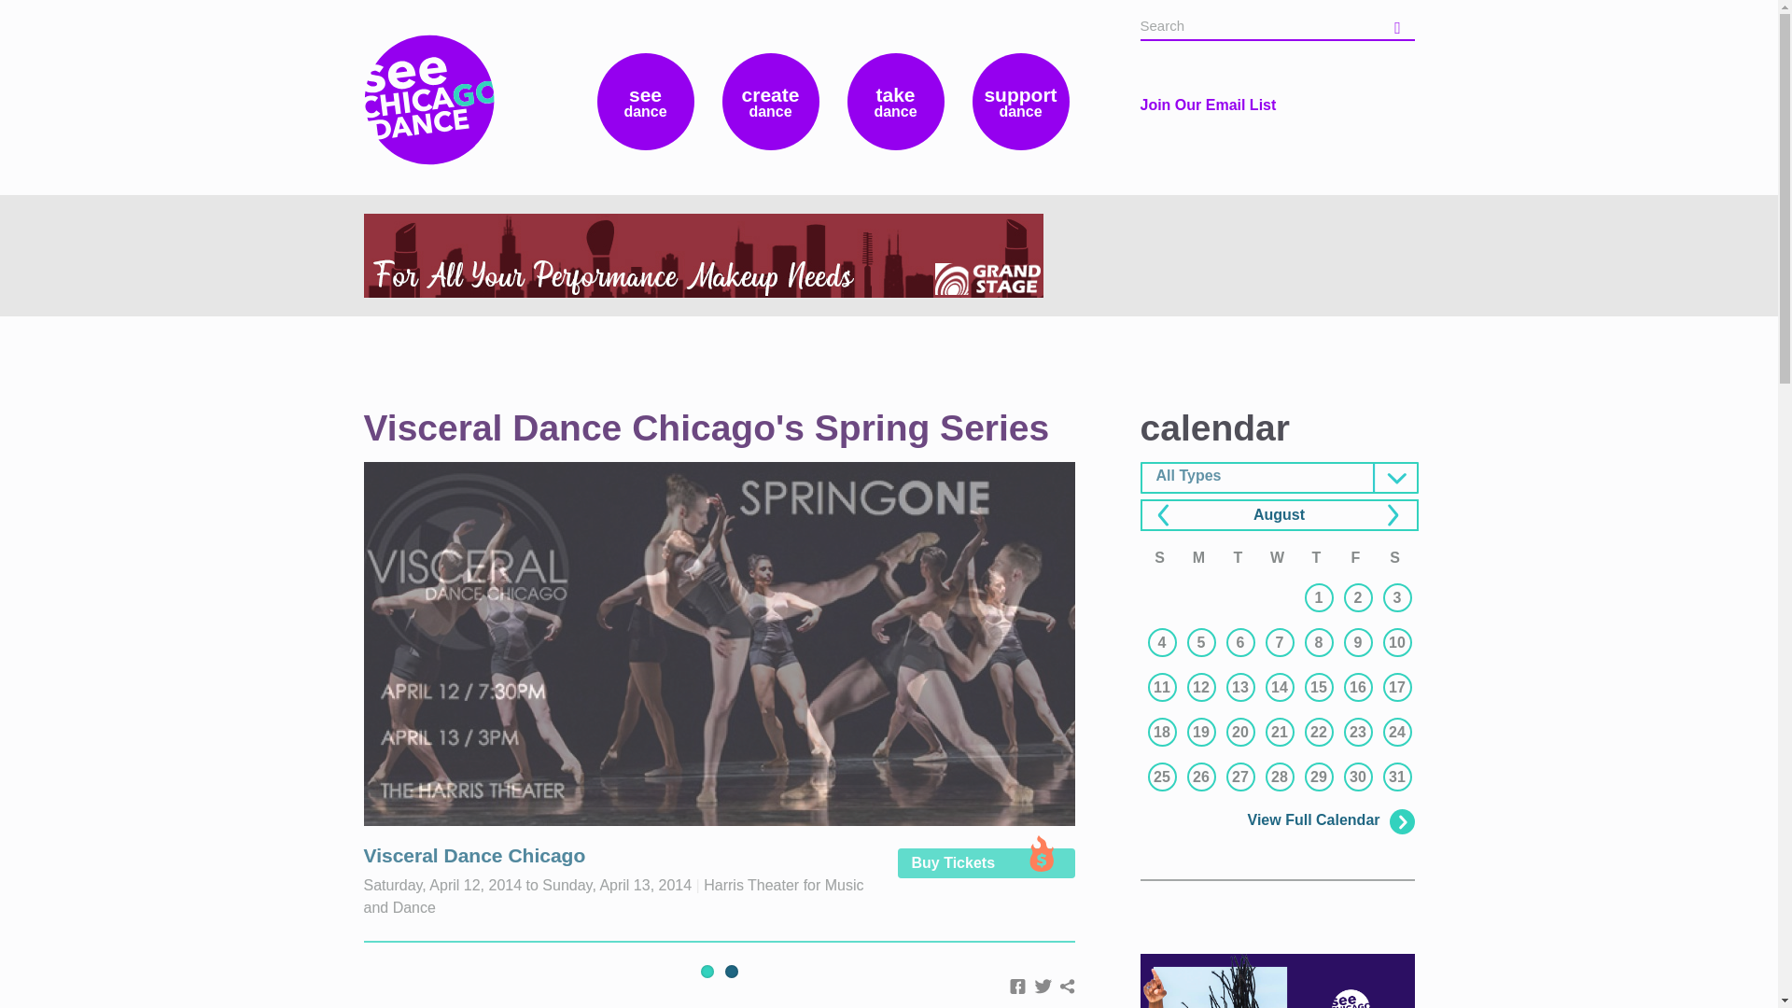  What do you see at coordinates (1279, 515) in the screenshot?
I see `View full page month` at bounding box center [1279, 515].